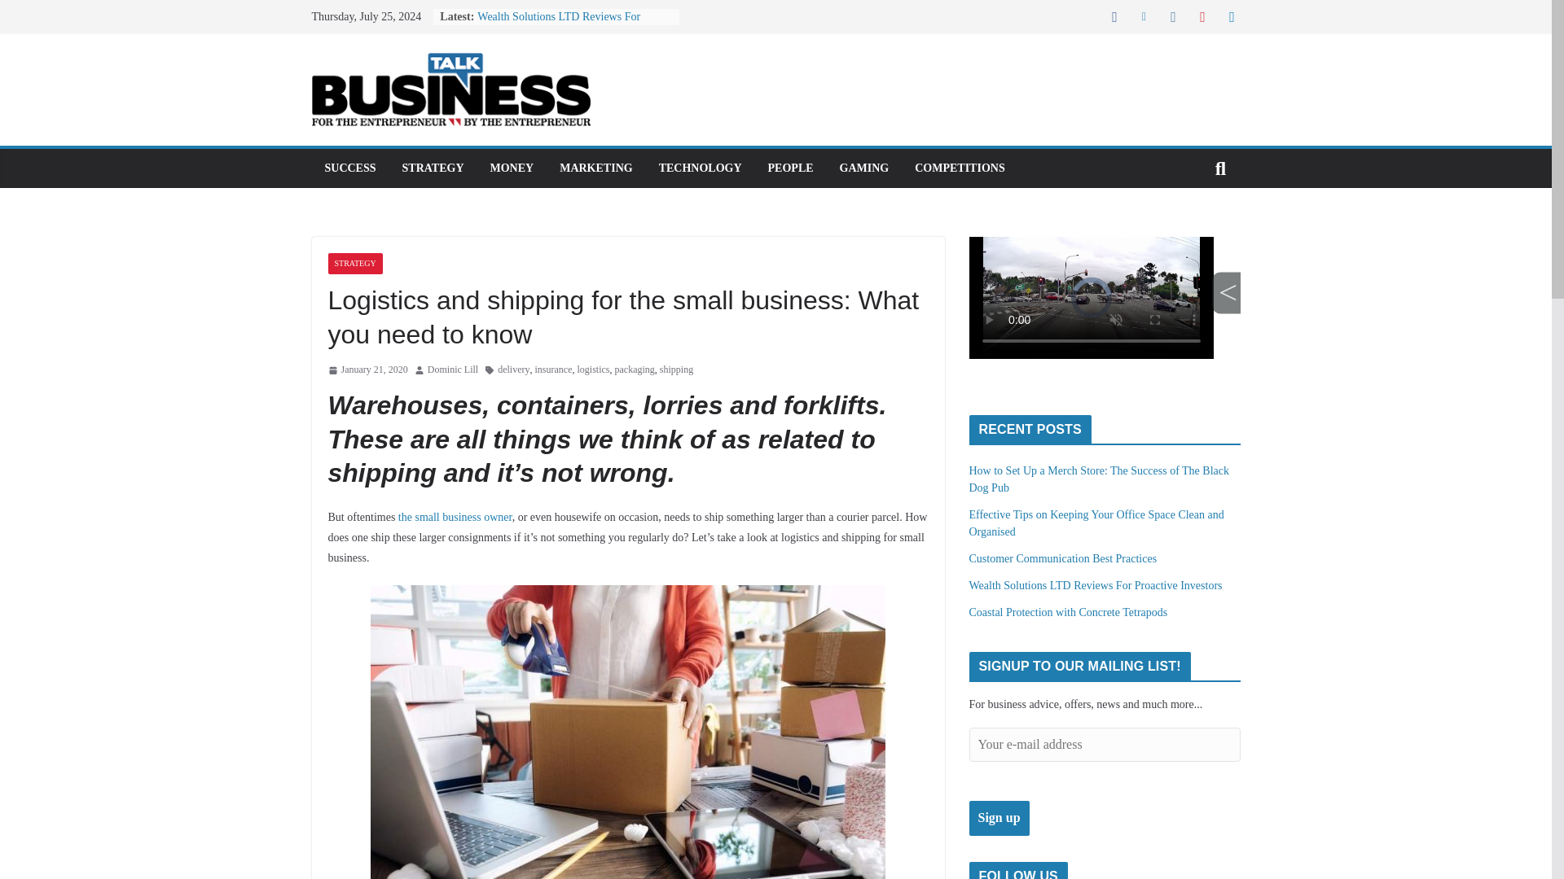  Describe the element at coordinates (999, 818) in the screenshot. I see `Sign up` at that location.